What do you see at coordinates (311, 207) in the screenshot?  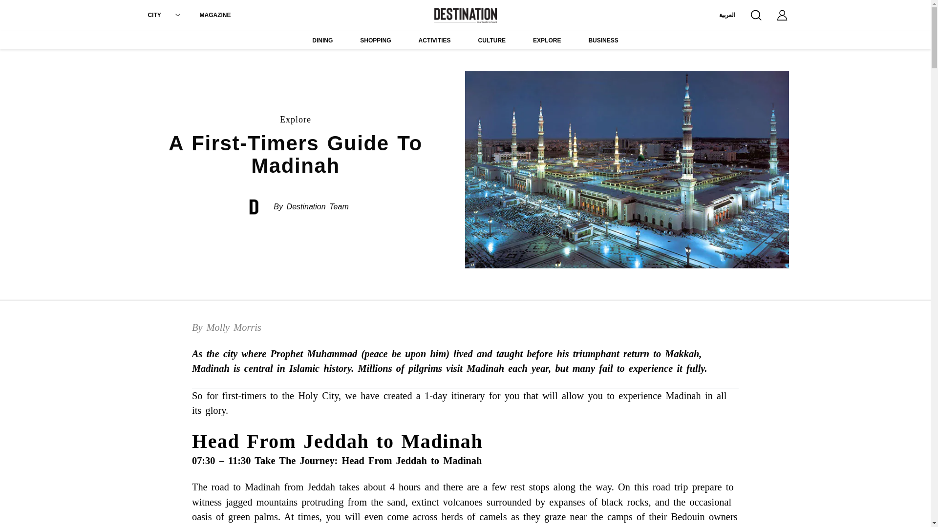 I see `By Destination Team` at bounding box center [311, 207].